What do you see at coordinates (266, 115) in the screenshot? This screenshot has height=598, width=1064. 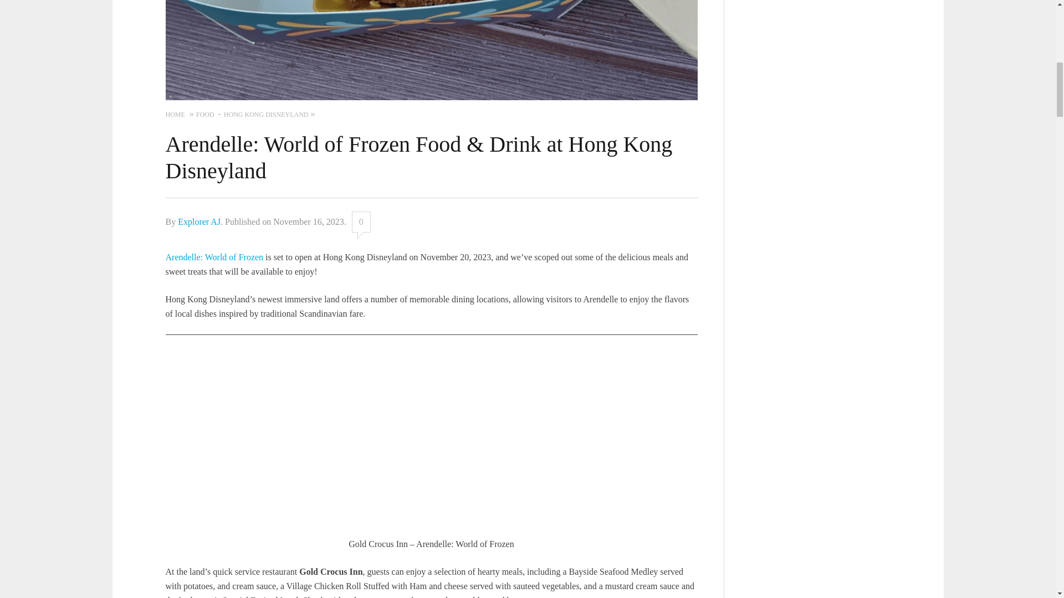 I see `HONG KONG DISNEYLAND` at bounding box center [266, 115].